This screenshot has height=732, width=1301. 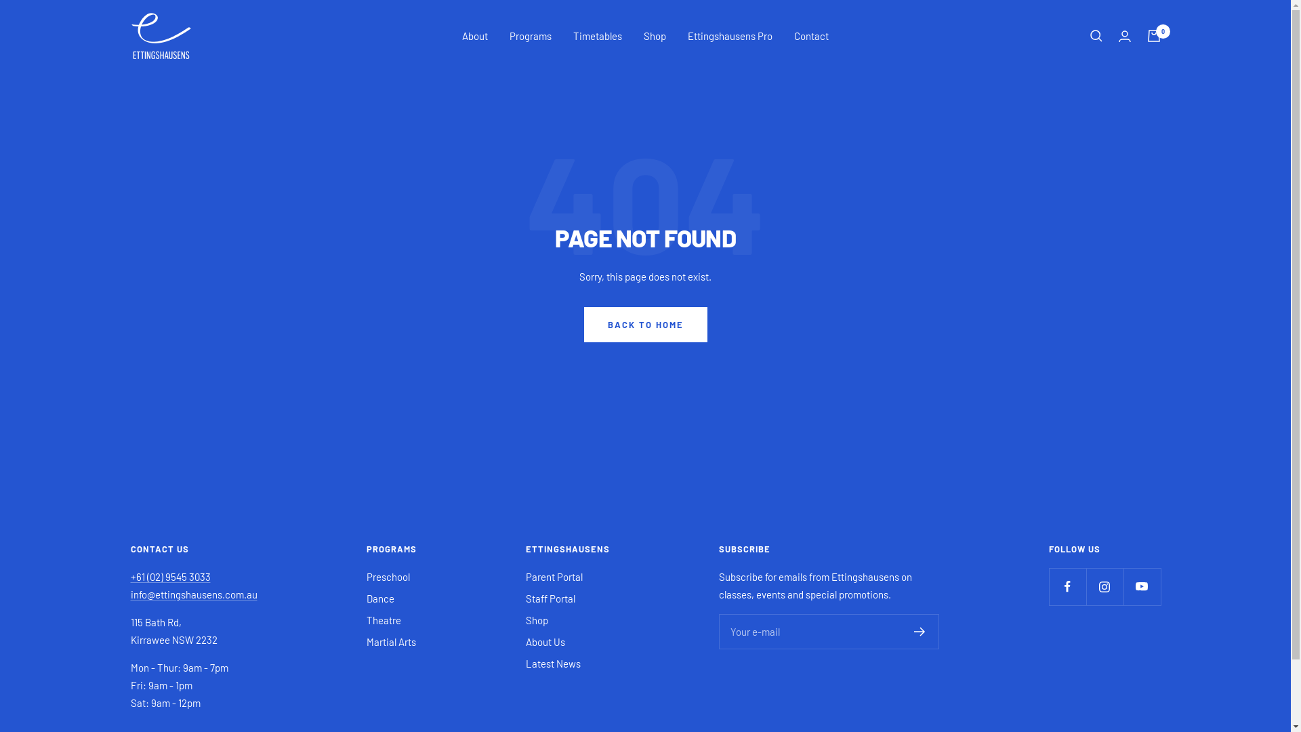 I want to click on PYG, so click(x=156, y=209).